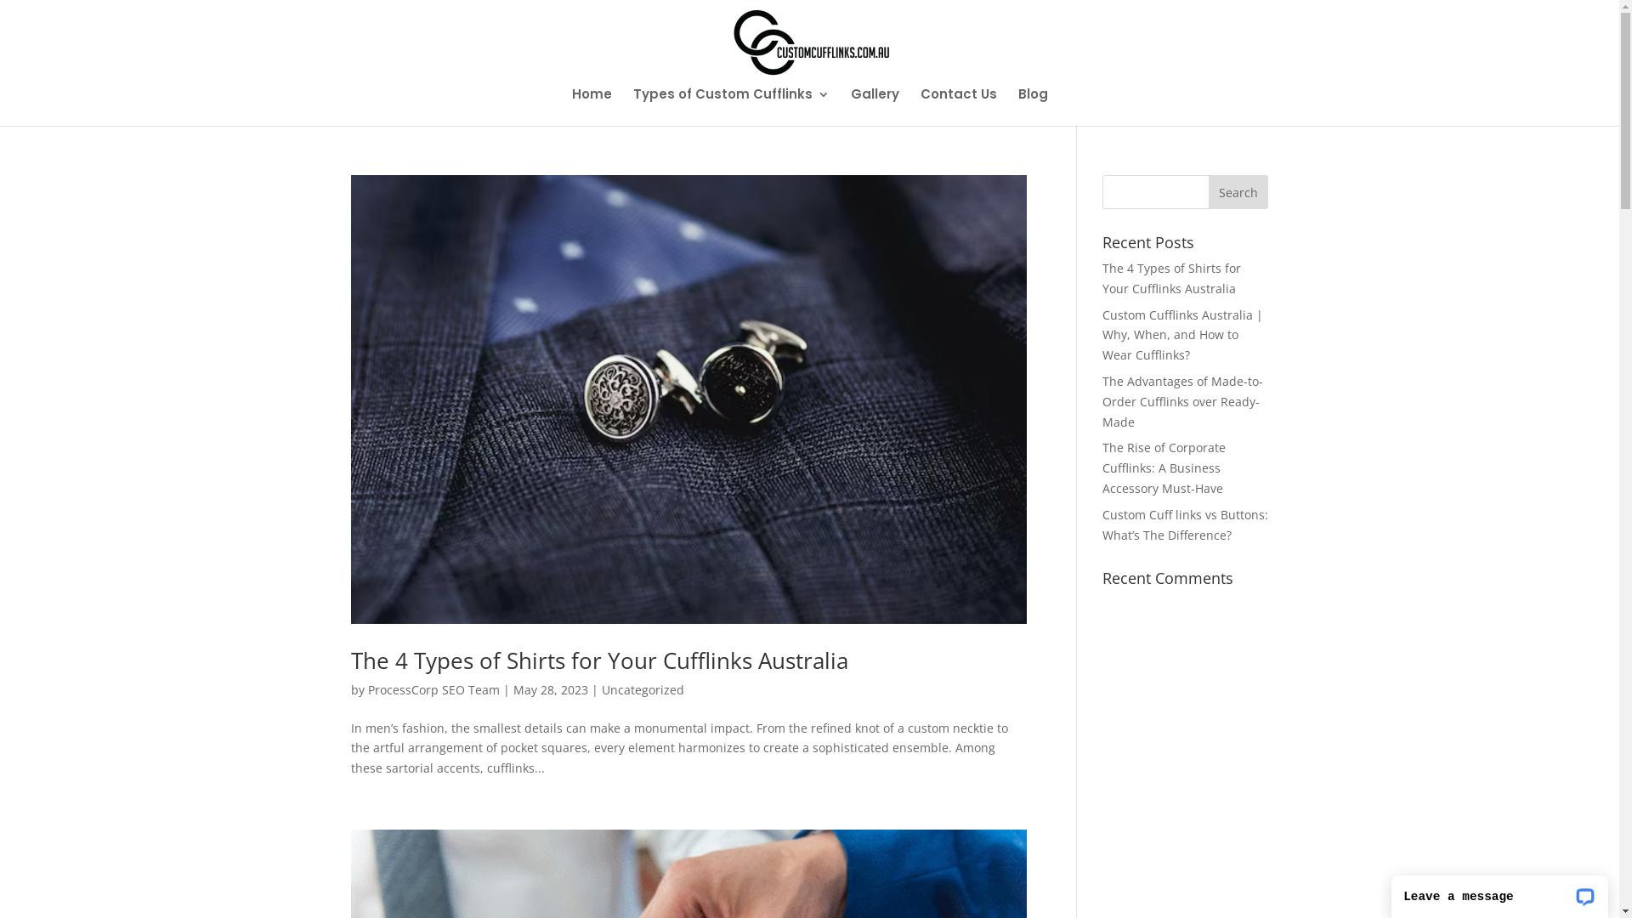  Describe the element at coordinates (433, 690) in the screenshot. I see `ProcessCorp SEO Team` at that location.